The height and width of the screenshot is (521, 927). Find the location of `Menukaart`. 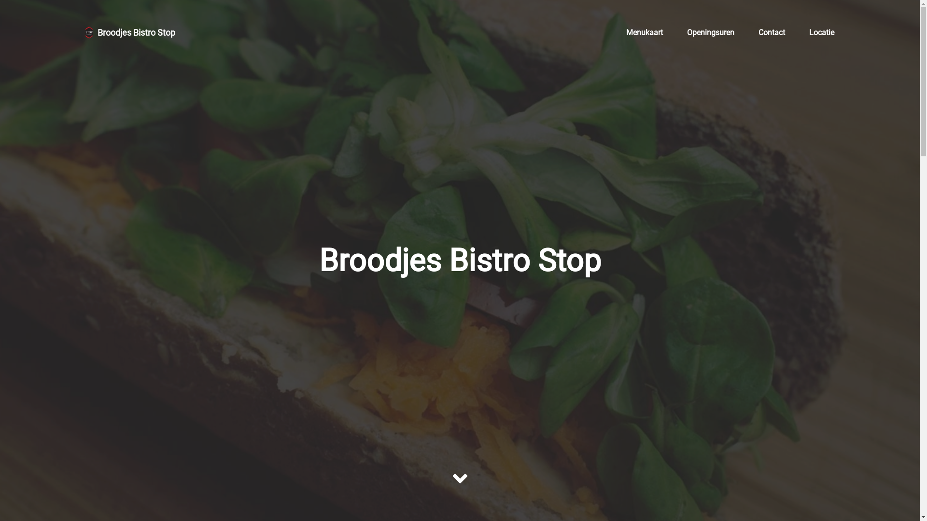

Menukaart is located at coordinates (645, 32).